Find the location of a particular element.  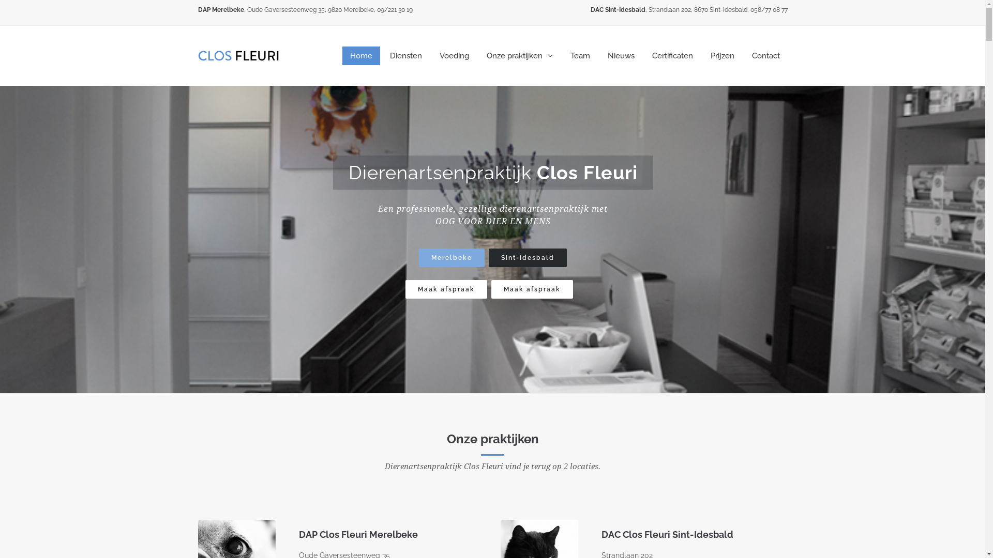

Diensten is located at coordinates (405, 56).